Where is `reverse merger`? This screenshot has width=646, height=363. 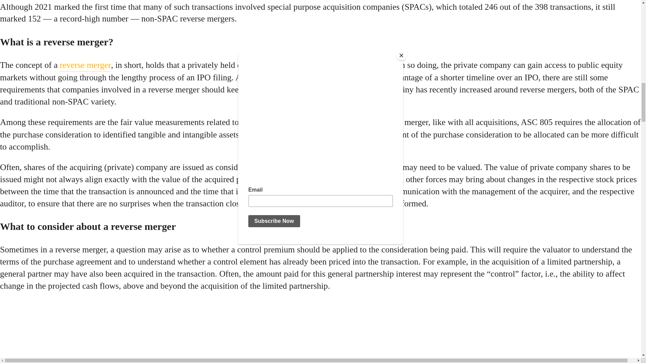 reverse merger is located at coordinates (85, 65).